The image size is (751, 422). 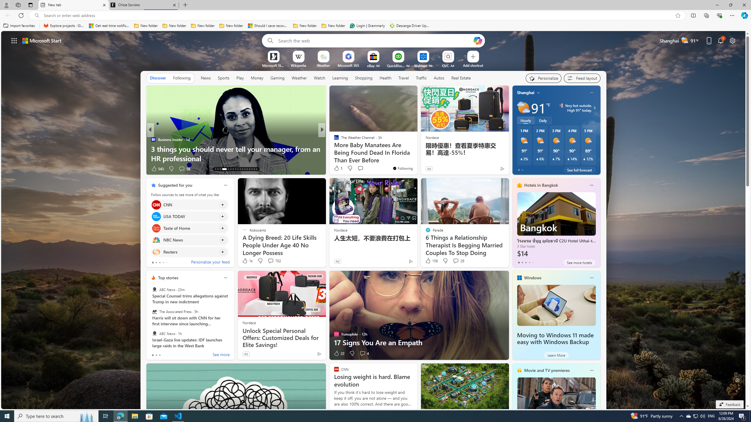 I want to click on Traffic, so click(x=421, y=78).